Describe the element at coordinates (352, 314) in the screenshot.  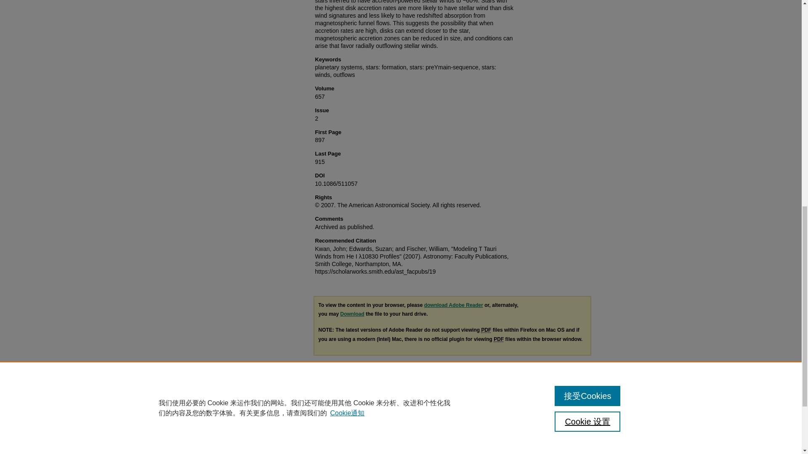
I see `Download` at that location.